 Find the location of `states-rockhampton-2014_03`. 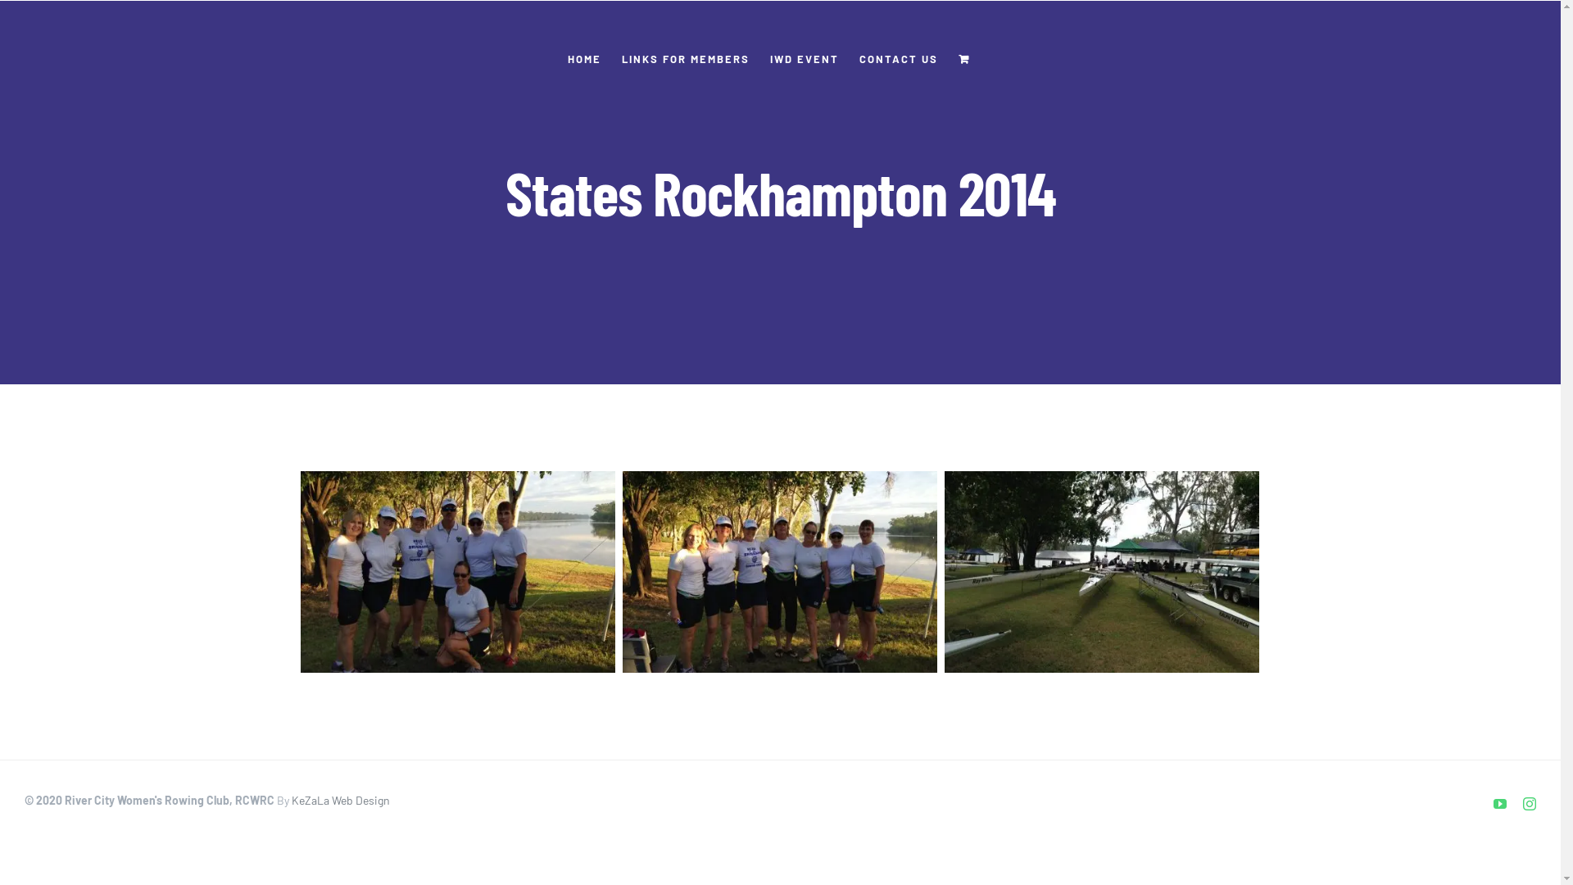

states-rockhampton-2014_03 is located at coordinates (457, 572).